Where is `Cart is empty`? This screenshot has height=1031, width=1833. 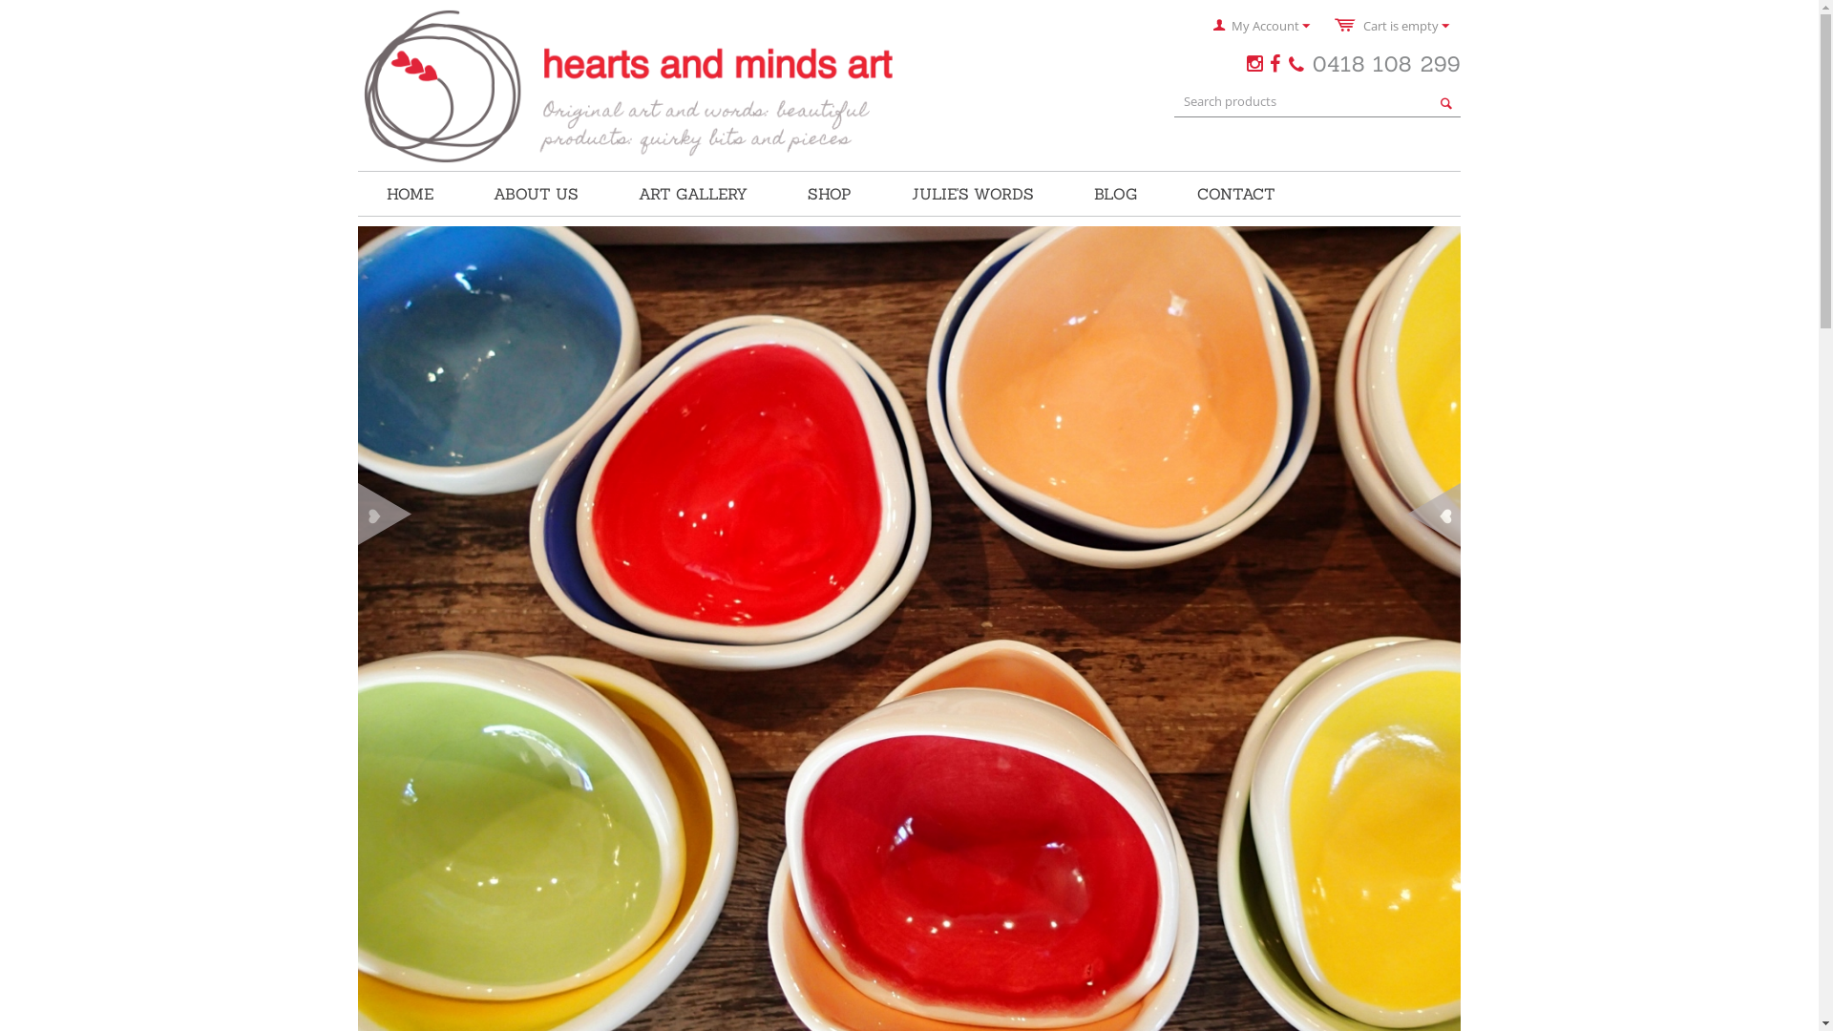
Cart is empty is located at coordinates (1392, 26).